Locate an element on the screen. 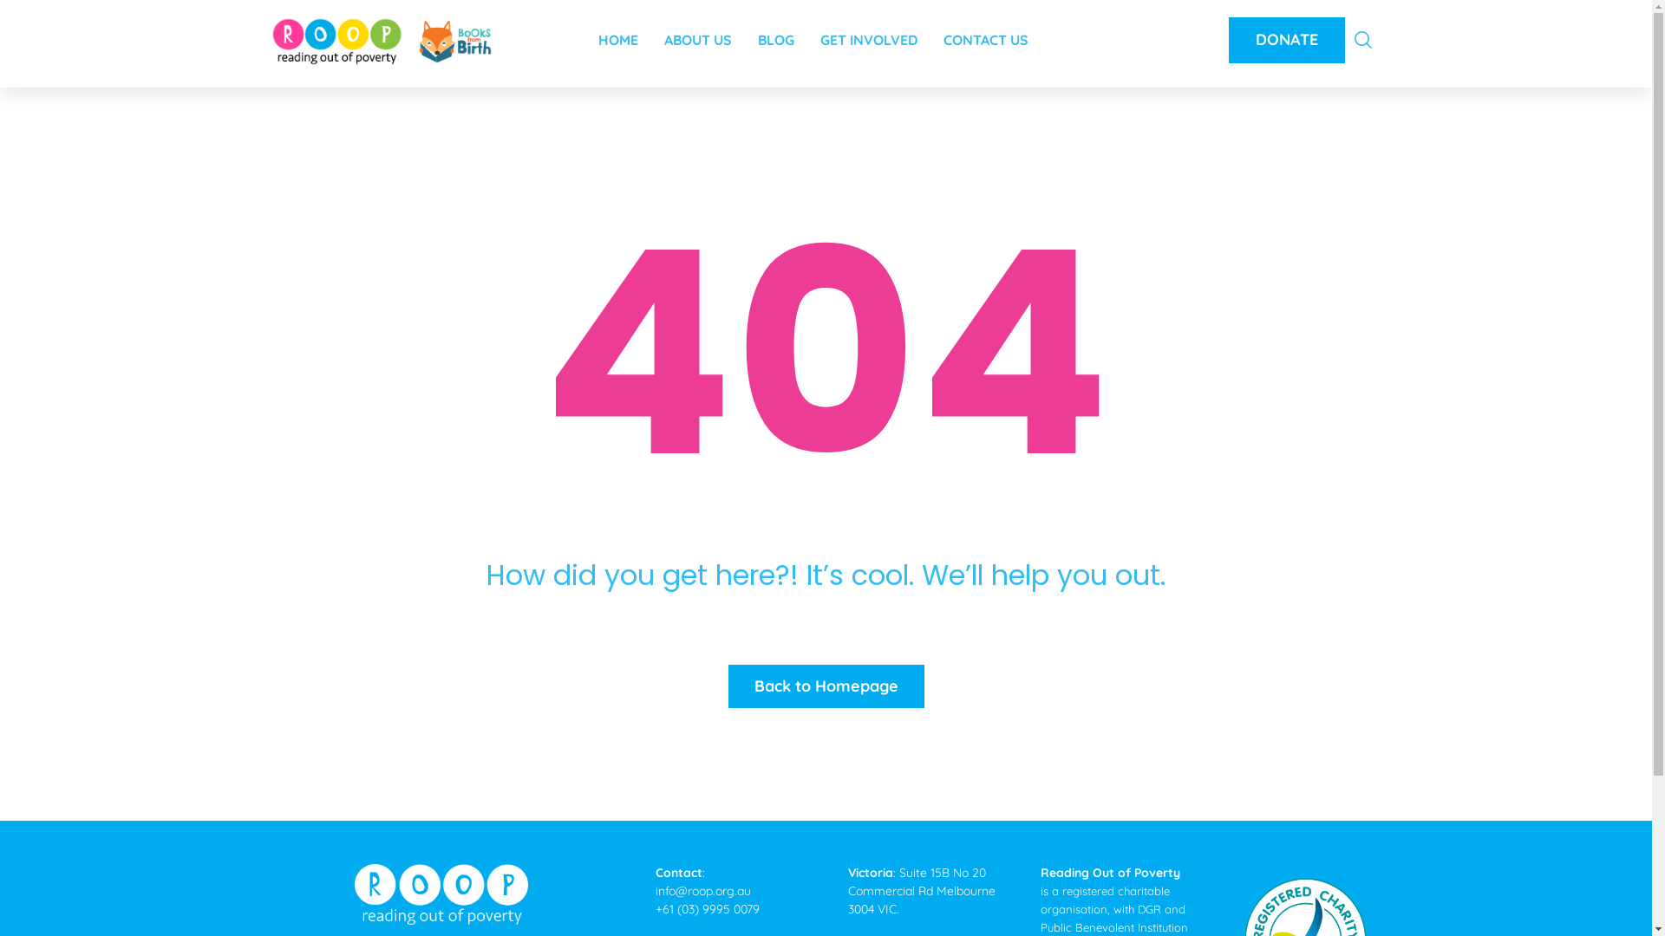  GET INVOLVED is located at coordinates (869, 35).